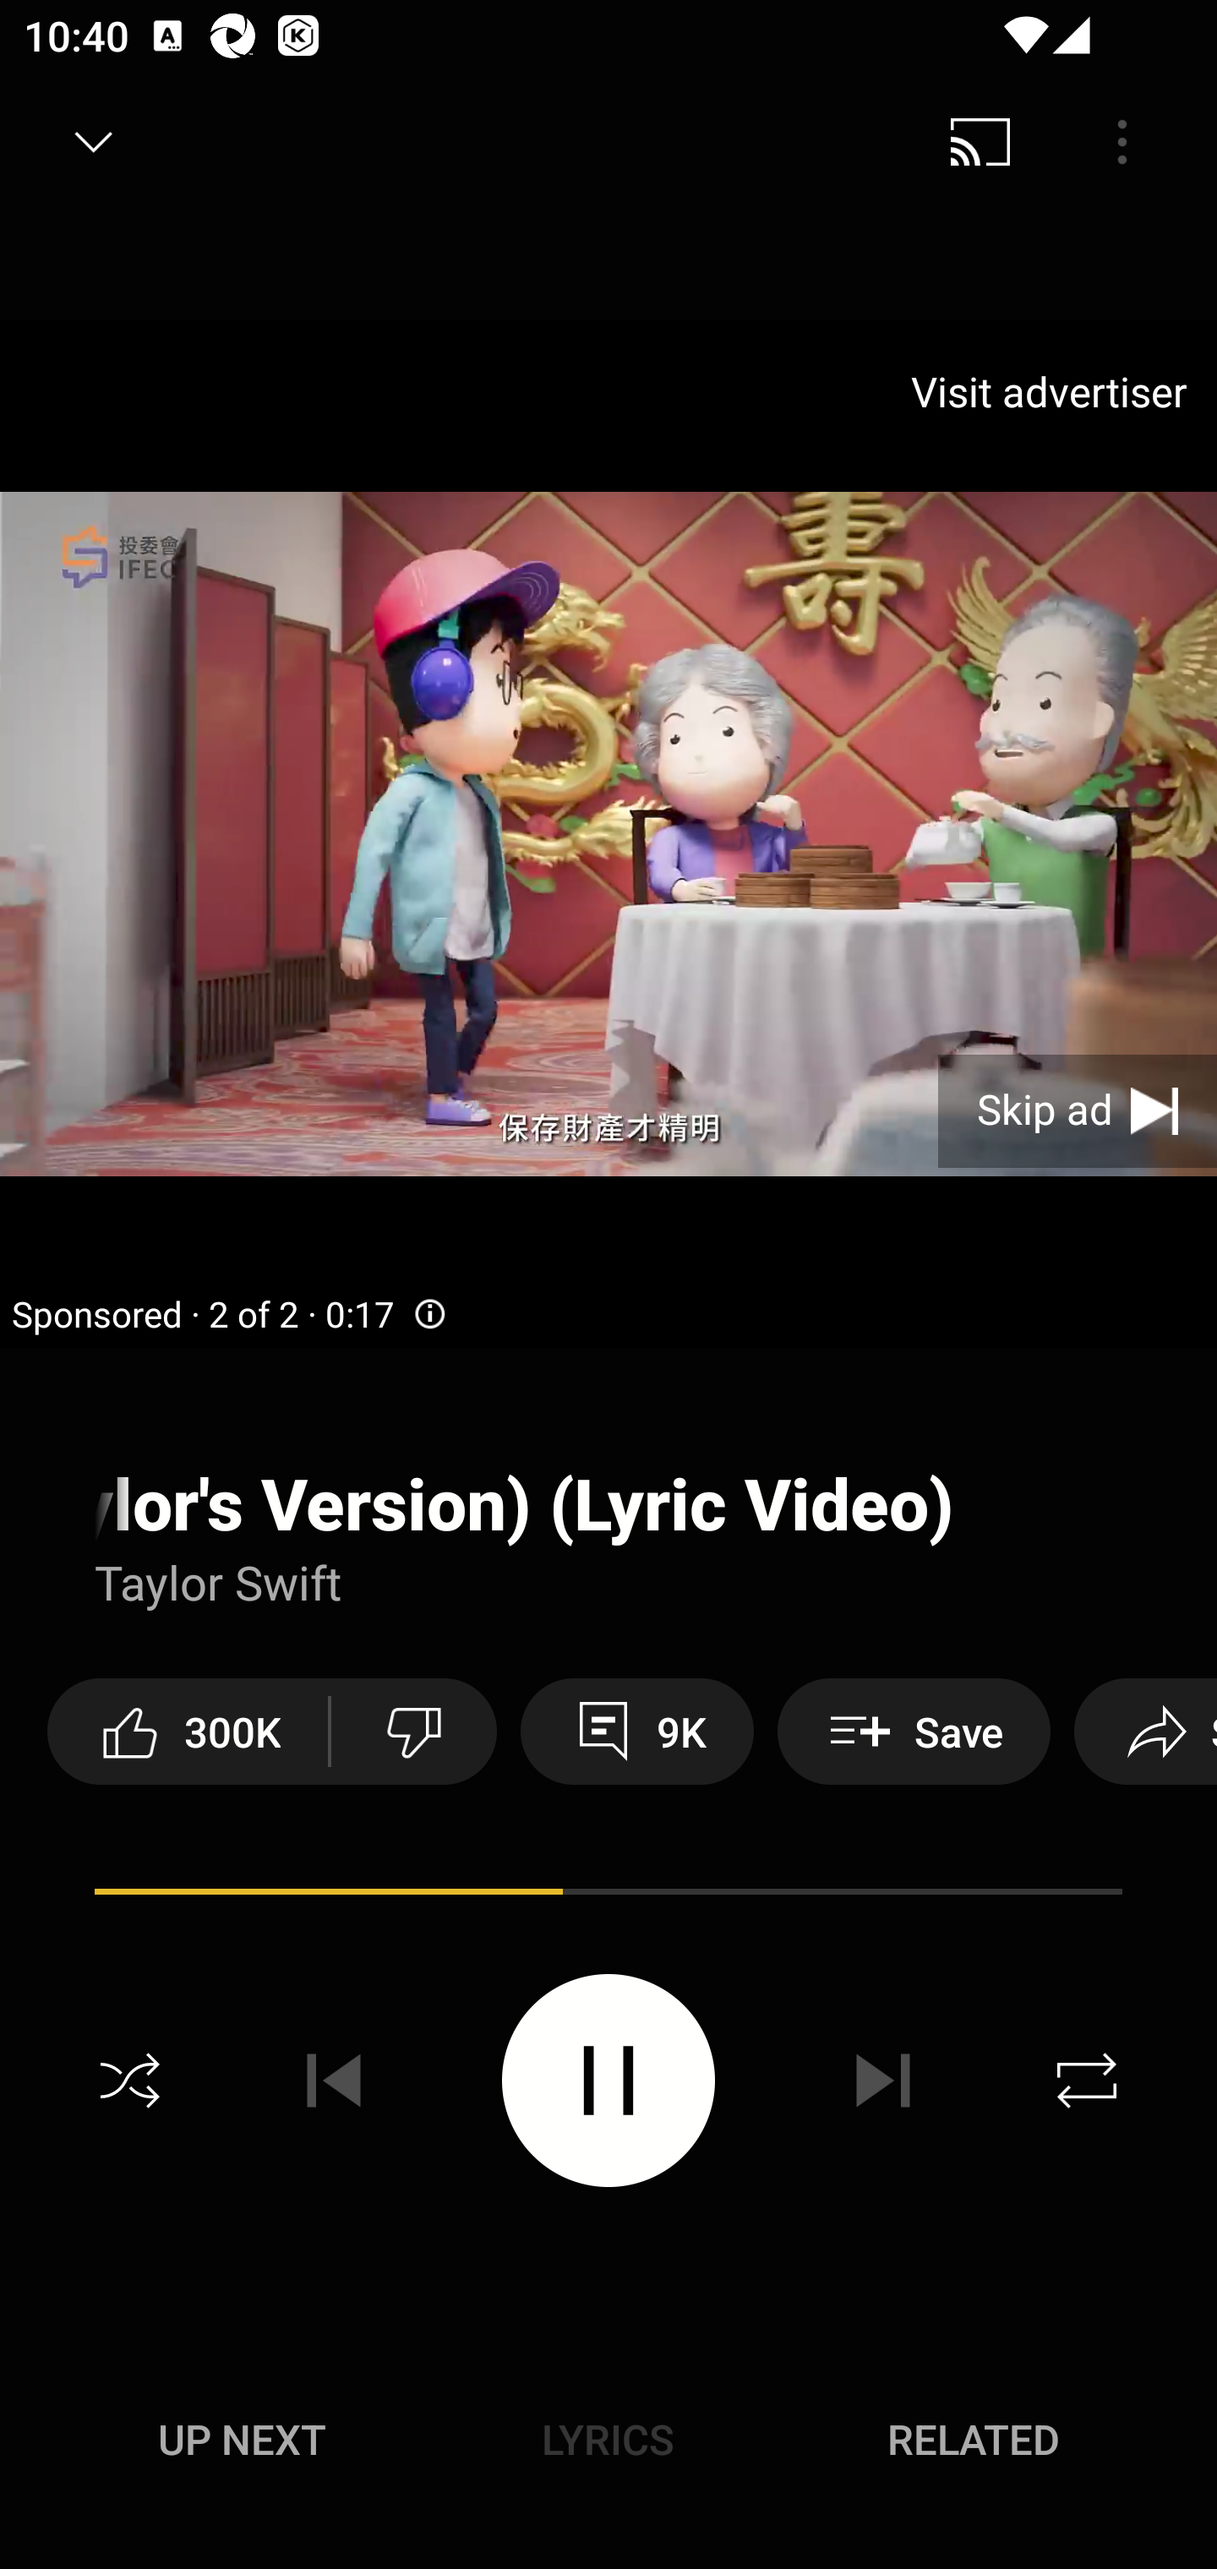 The width and height of the screenshot is (1217, 2569). Describe the element at coordinates (608, 2439) in the screenshot. I see `Lyrics LYRICS` at that location.